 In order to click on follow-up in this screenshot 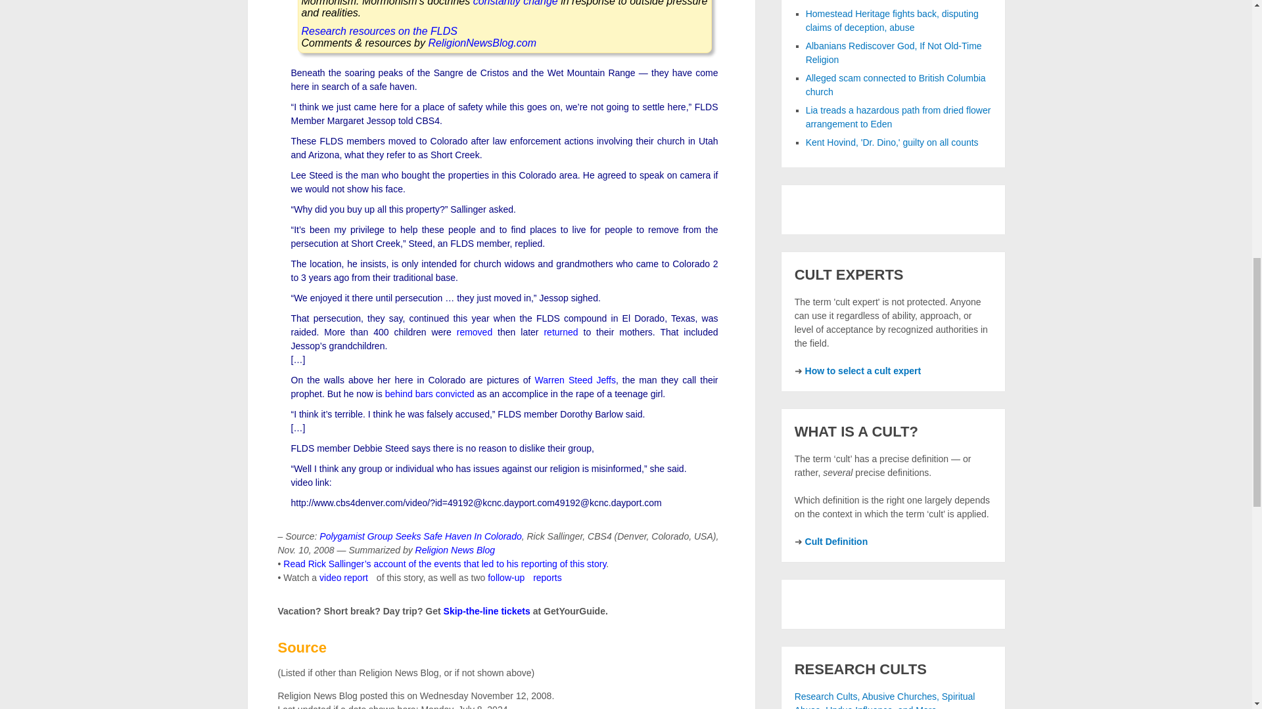, I will do `click(506, 577)`.